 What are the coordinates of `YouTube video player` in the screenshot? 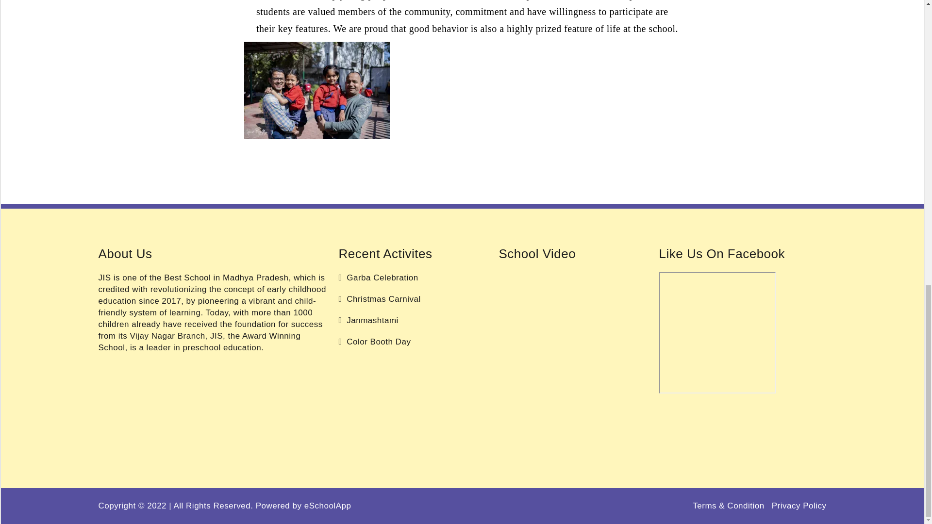 It's located at (572, 308).